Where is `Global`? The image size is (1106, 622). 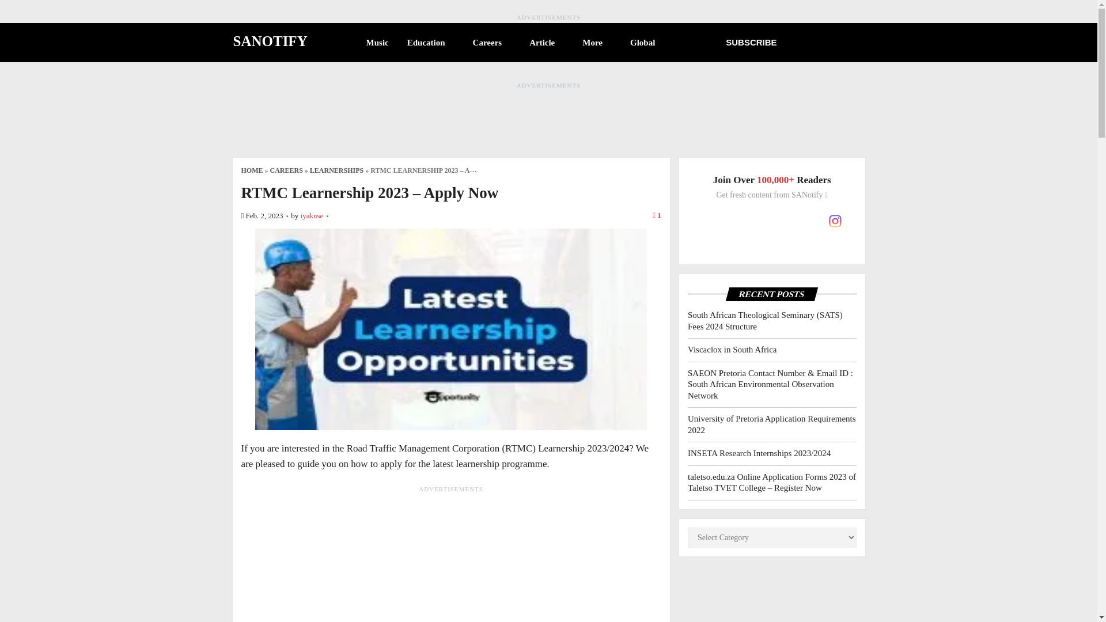
Global is located at coordinates (647, 43).